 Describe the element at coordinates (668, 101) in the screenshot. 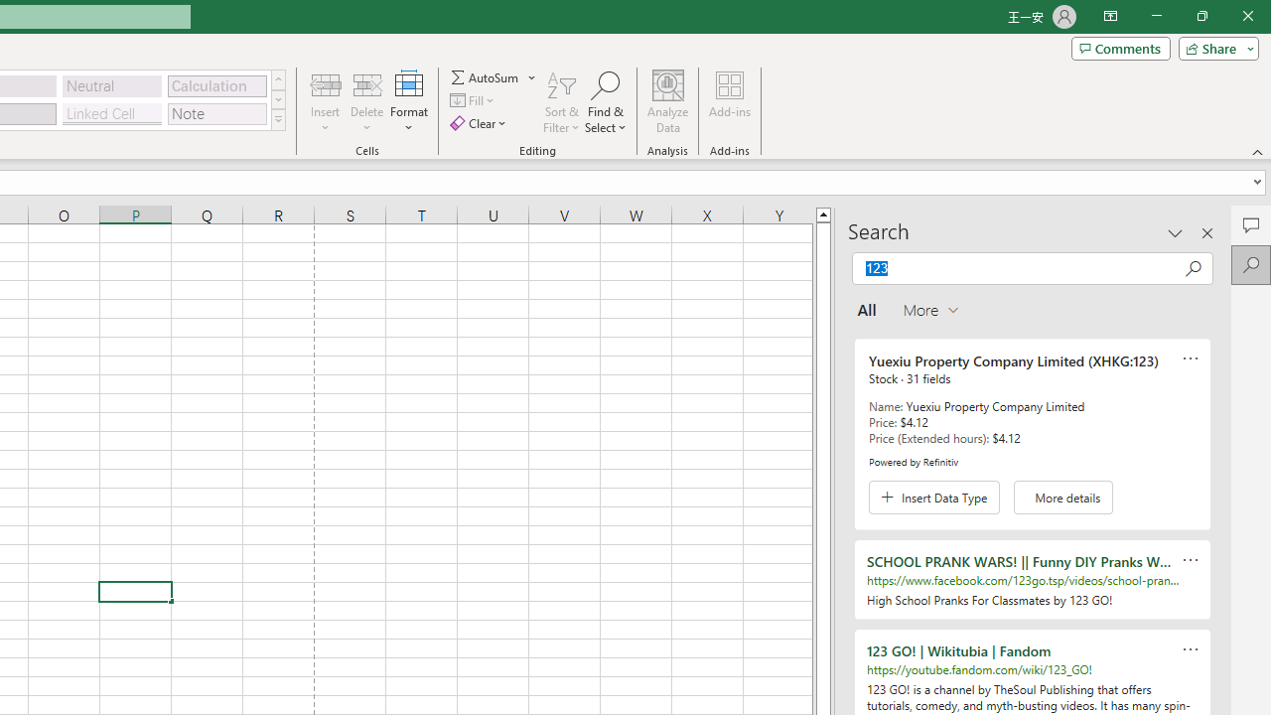

I see `Analyze Data` at that location.